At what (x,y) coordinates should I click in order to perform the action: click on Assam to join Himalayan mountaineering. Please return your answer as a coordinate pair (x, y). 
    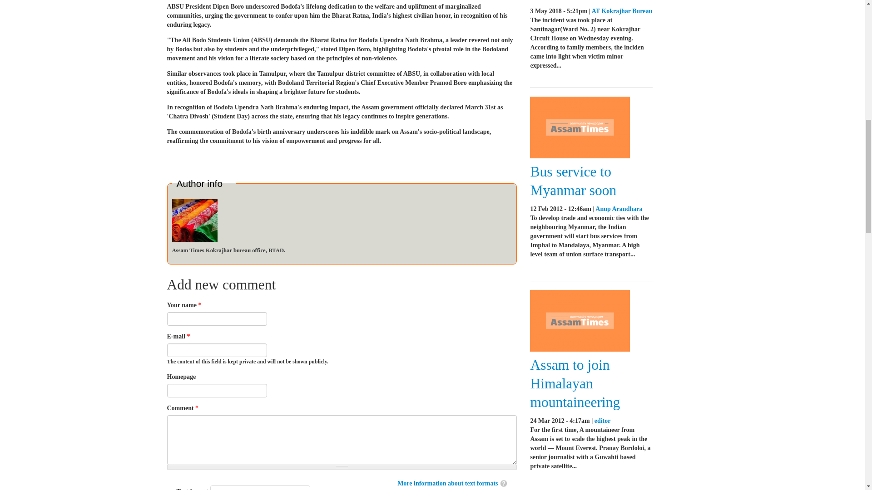
    Looking at the image, I should click on (575, 383).